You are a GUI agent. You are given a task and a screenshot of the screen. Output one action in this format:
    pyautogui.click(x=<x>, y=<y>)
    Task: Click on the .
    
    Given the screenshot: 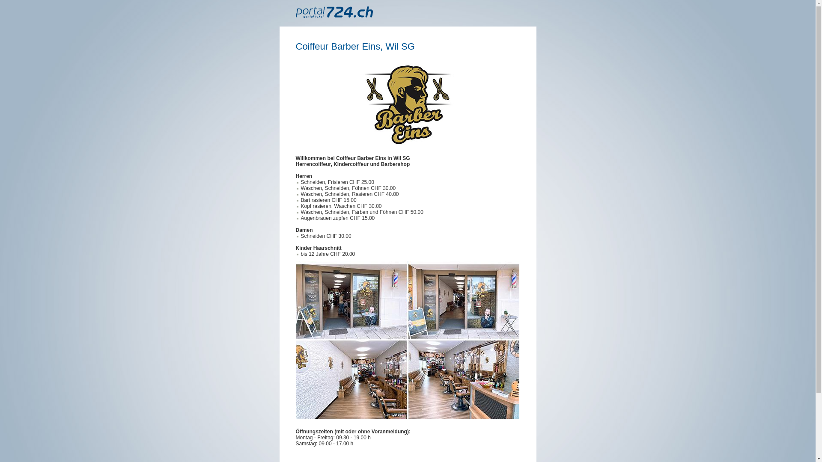 What is the action you would take?
    pyautogui.click(x=298, y=236)
    